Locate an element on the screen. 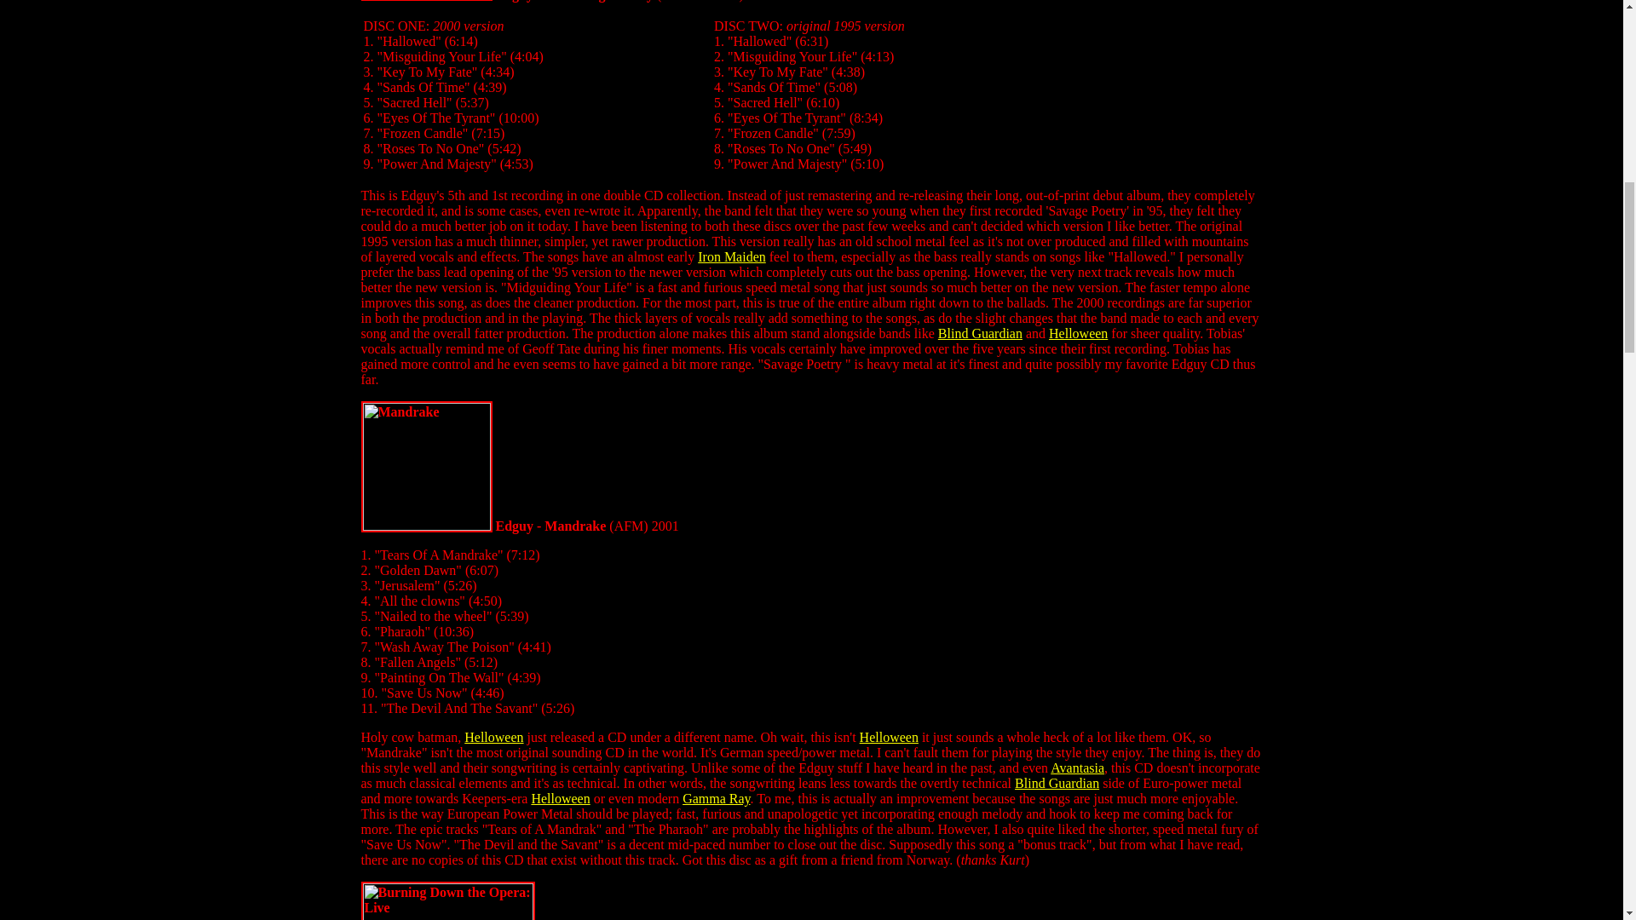 The image size is (1636, 920). Helloween is located at coordinates (559, 798).